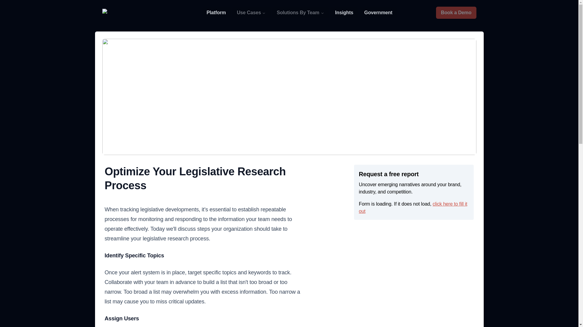  I want to click on Book a Demo, so click(456, 12).